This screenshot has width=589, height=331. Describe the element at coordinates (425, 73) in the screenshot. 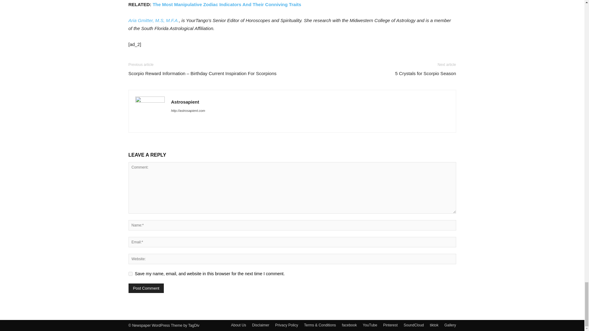

I see `5 Crystals for Scorpio Season` at that location.